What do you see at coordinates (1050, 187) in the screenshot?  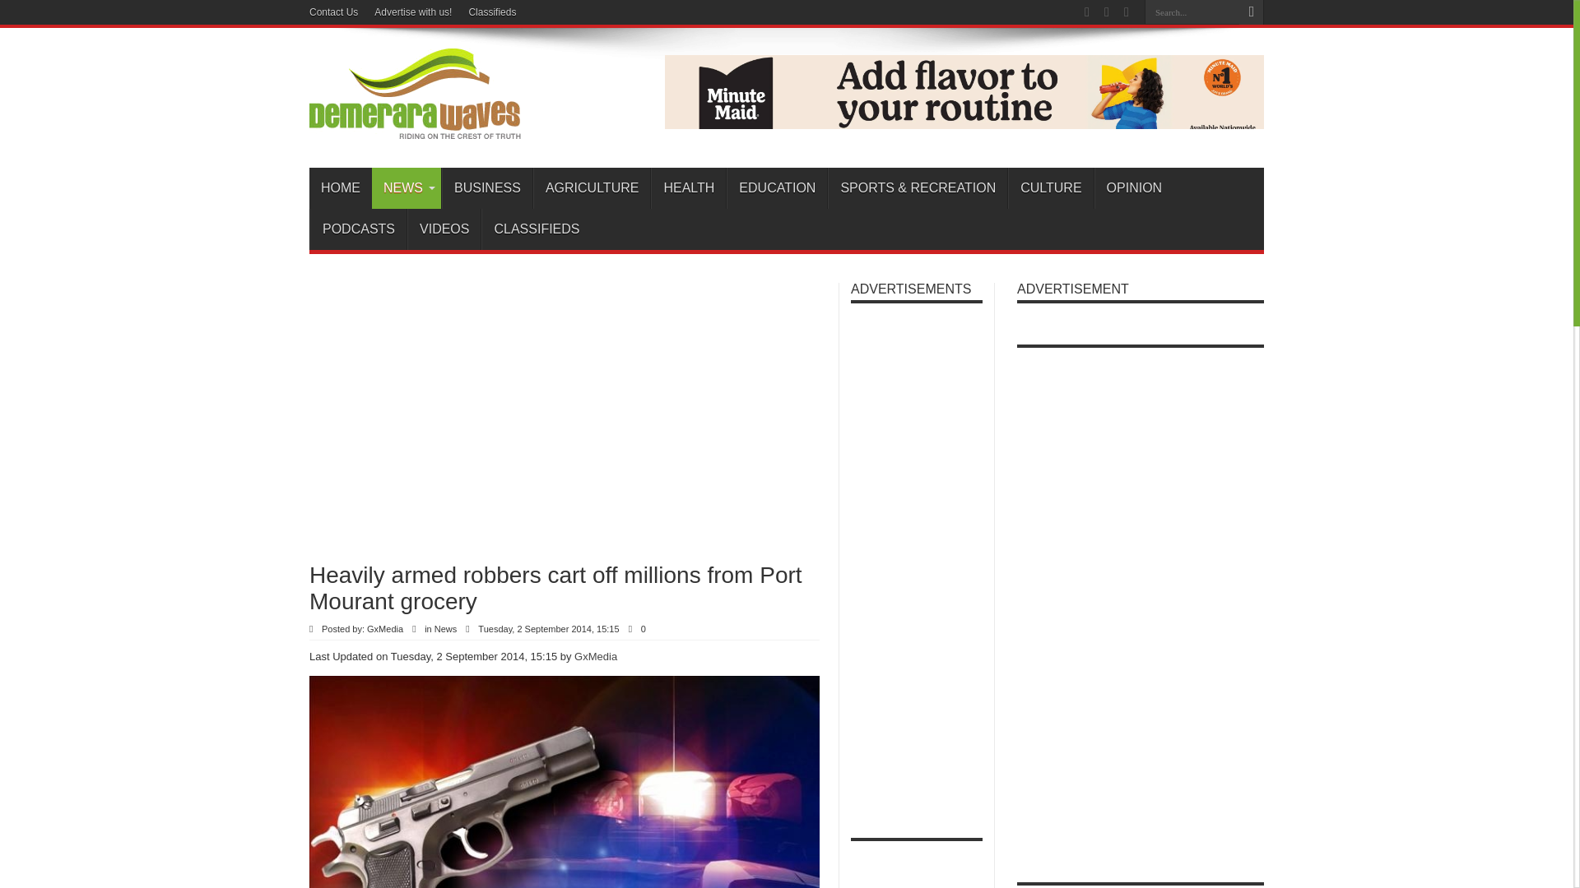 I see `CULTURE` at bounding box center [1050, 187].